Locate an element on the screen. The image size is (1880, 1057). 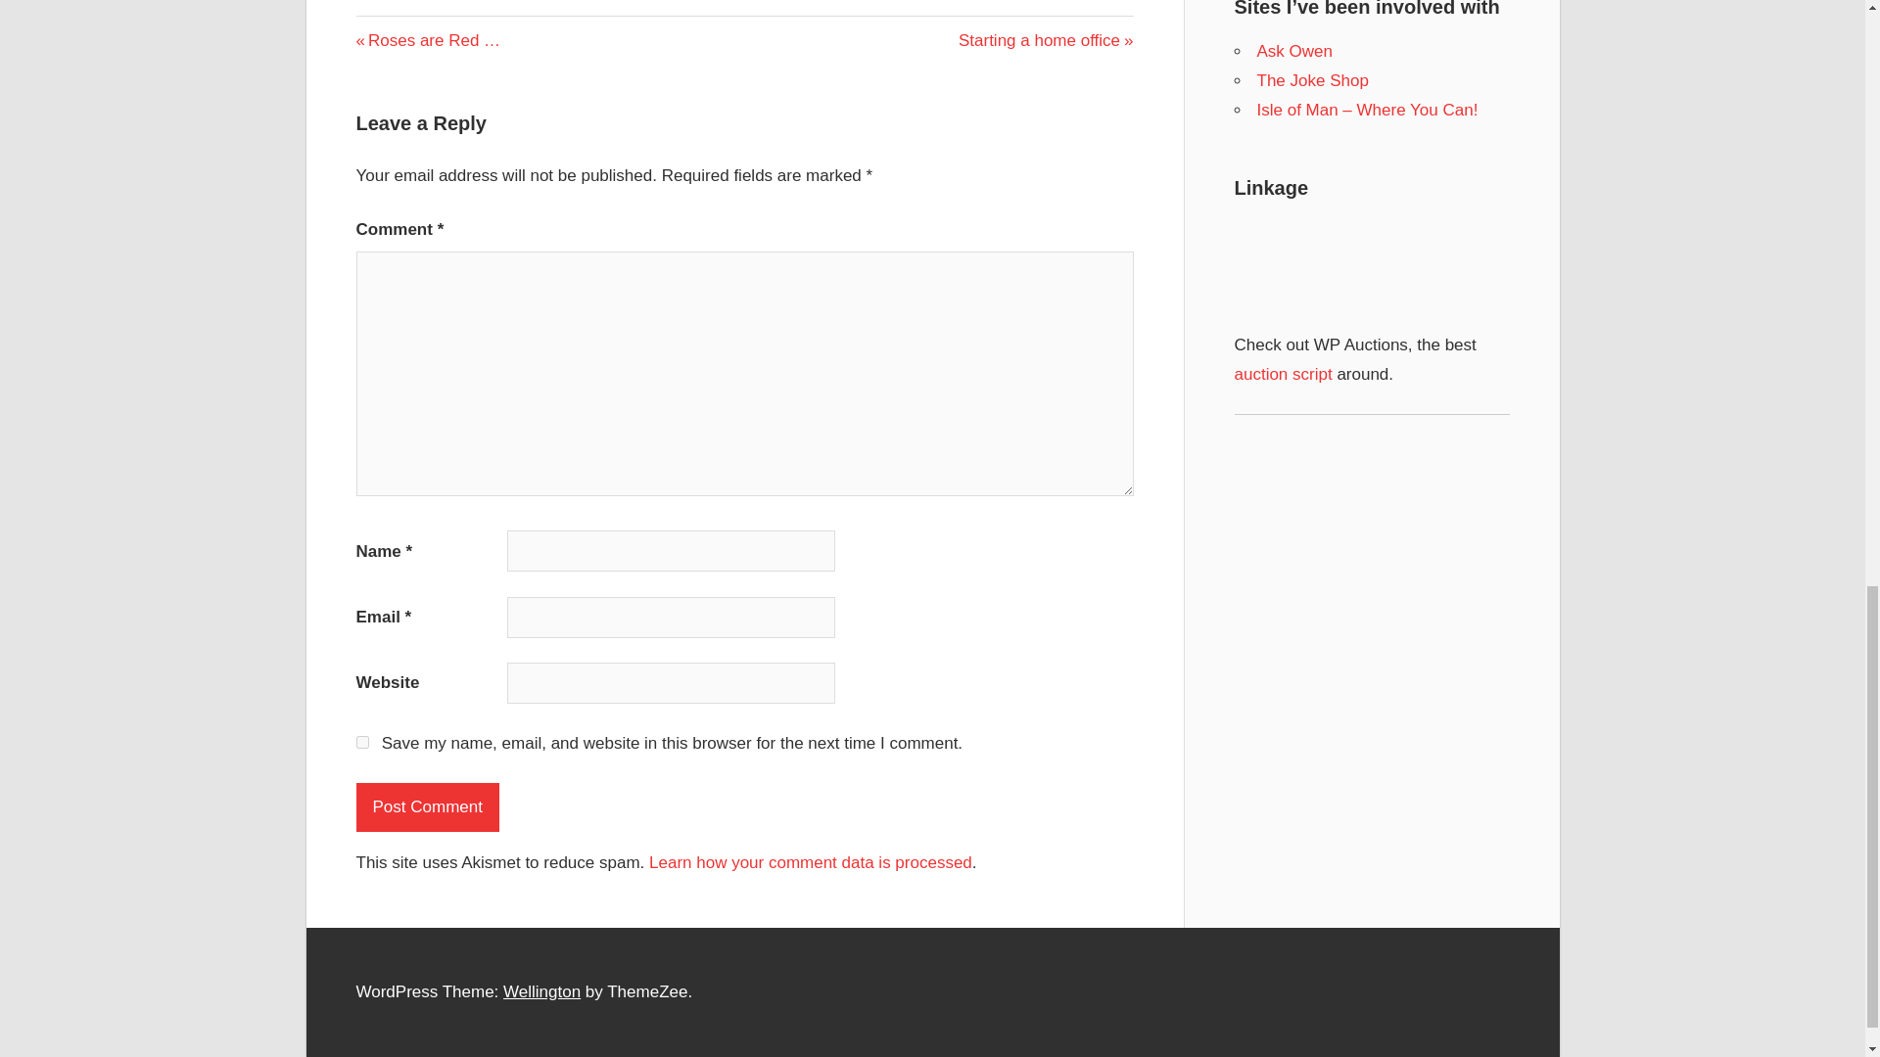
Post Comment is located at coordinates (428, 806).